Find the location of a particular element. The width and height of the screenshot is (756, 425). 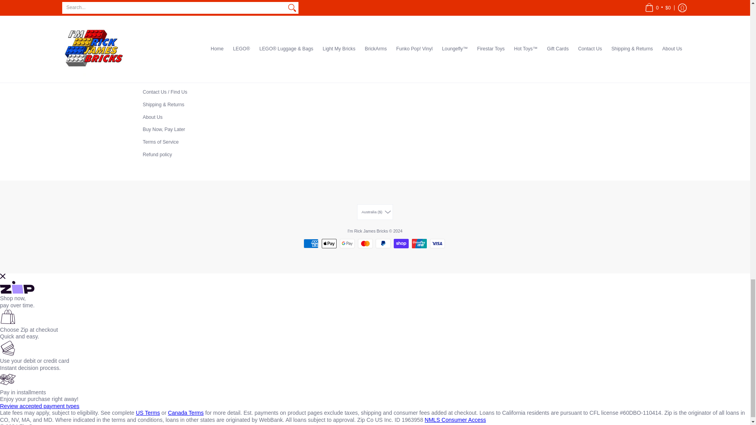

Funko Pop! Vinyl is located at coordinates (161, 42).